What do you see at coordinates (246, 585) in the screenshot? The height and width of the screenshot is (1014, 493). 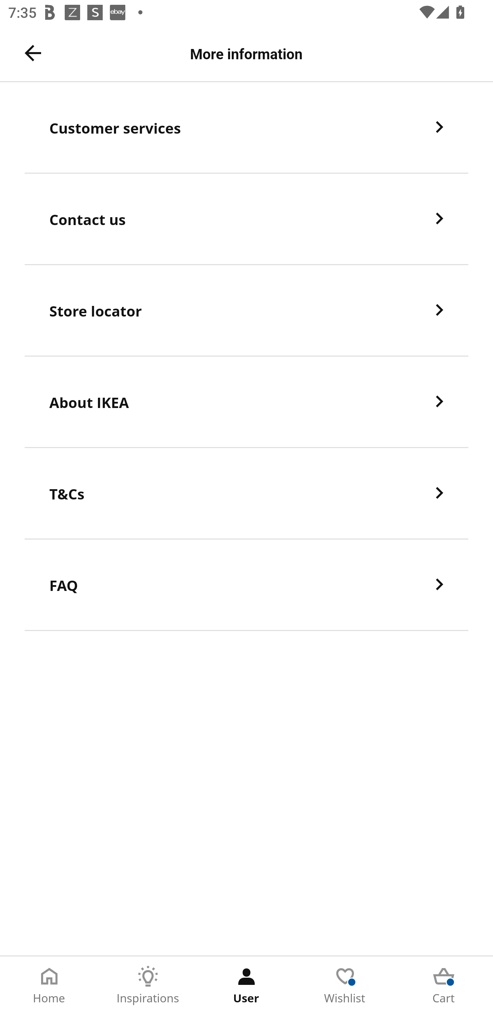 I see `FAQ` at bounding box center [246, 585].